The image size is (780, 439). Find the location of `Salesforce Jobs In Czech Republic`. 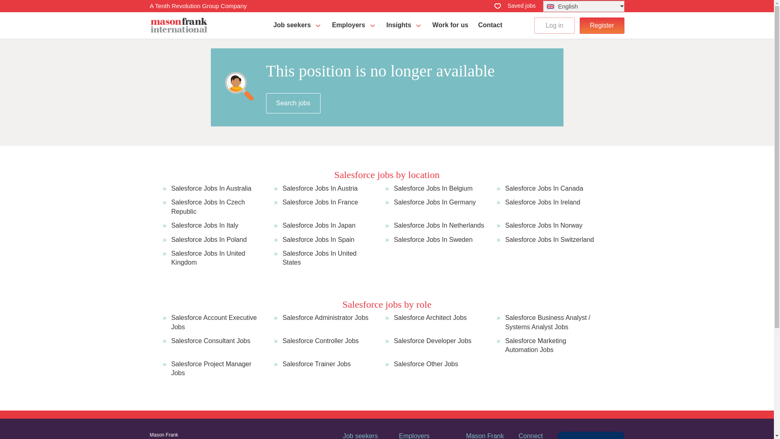

Salesforce Jobs In Czech Republic is located at coordinates (217, 207).